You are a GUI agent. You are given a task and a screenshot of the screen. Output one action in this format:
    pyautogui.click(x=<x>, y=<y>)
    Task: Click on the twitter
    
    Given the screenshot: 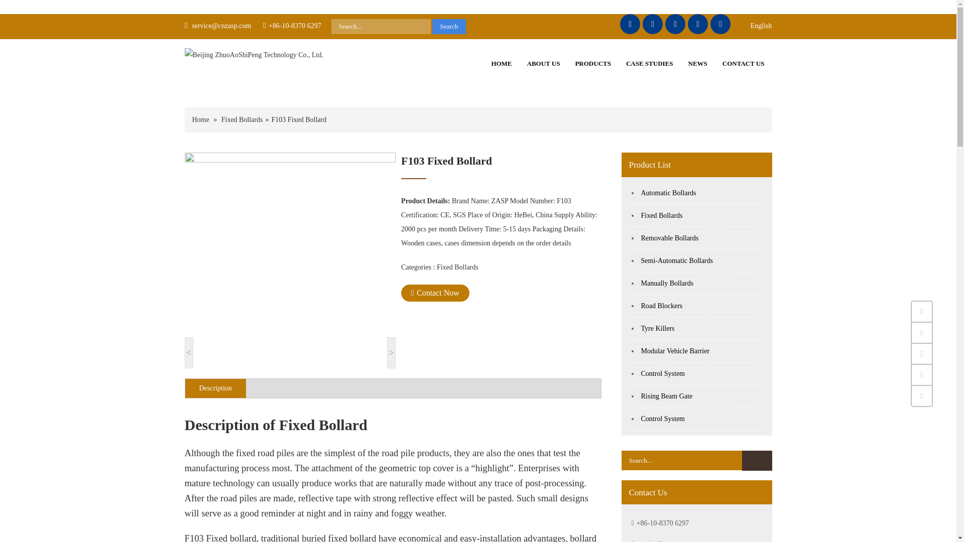 What is the action you would take?
    pyautogui.click(x=653, y=24)
    